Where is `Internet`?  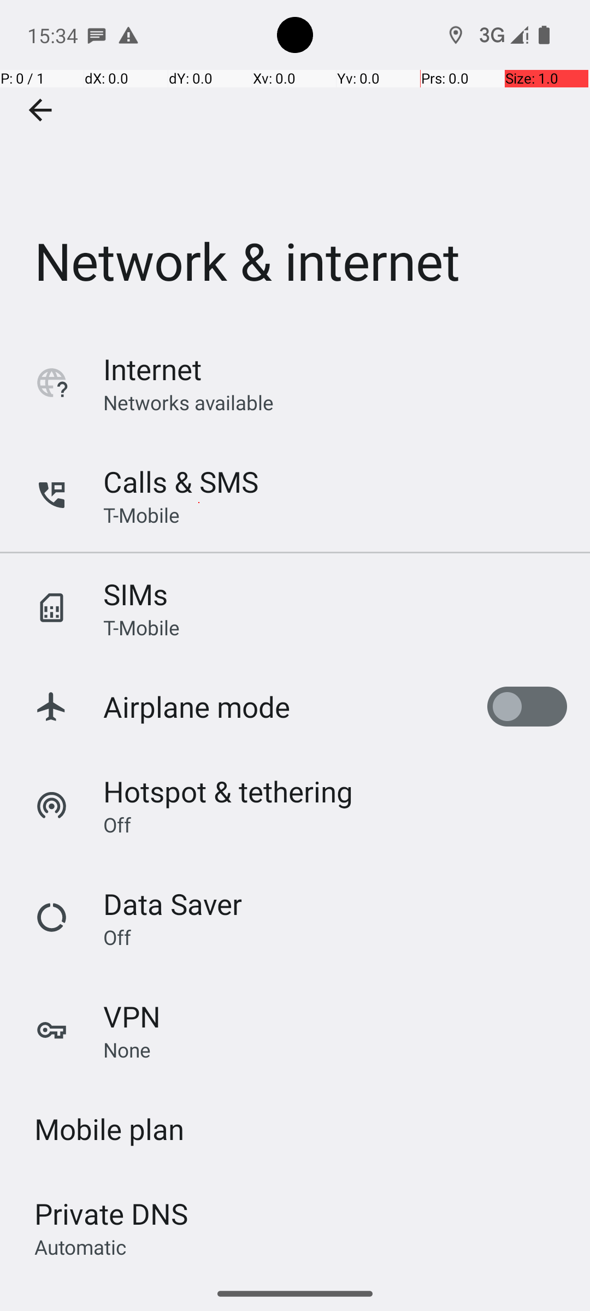
Internet is located at coordinates (152, 369).